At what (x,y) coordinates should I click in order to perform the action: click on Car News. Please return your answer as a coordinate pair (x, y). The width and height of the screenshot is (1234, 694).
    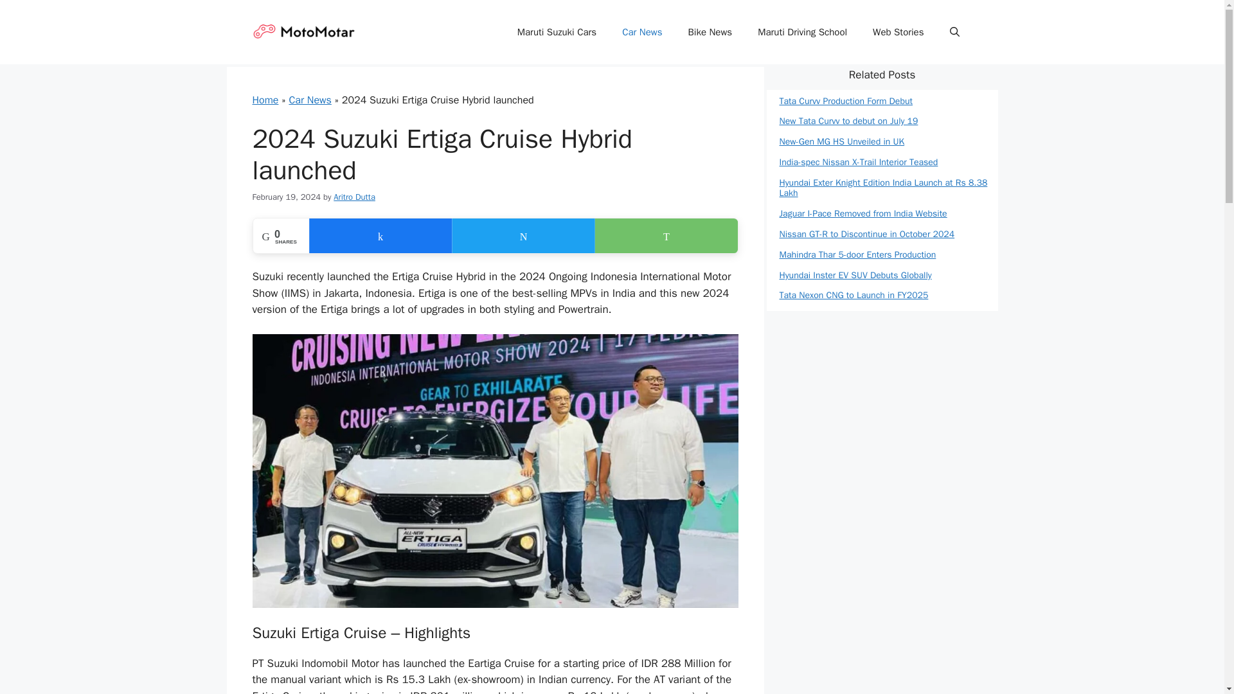
    Looking at the image, I should click on (642, 32).